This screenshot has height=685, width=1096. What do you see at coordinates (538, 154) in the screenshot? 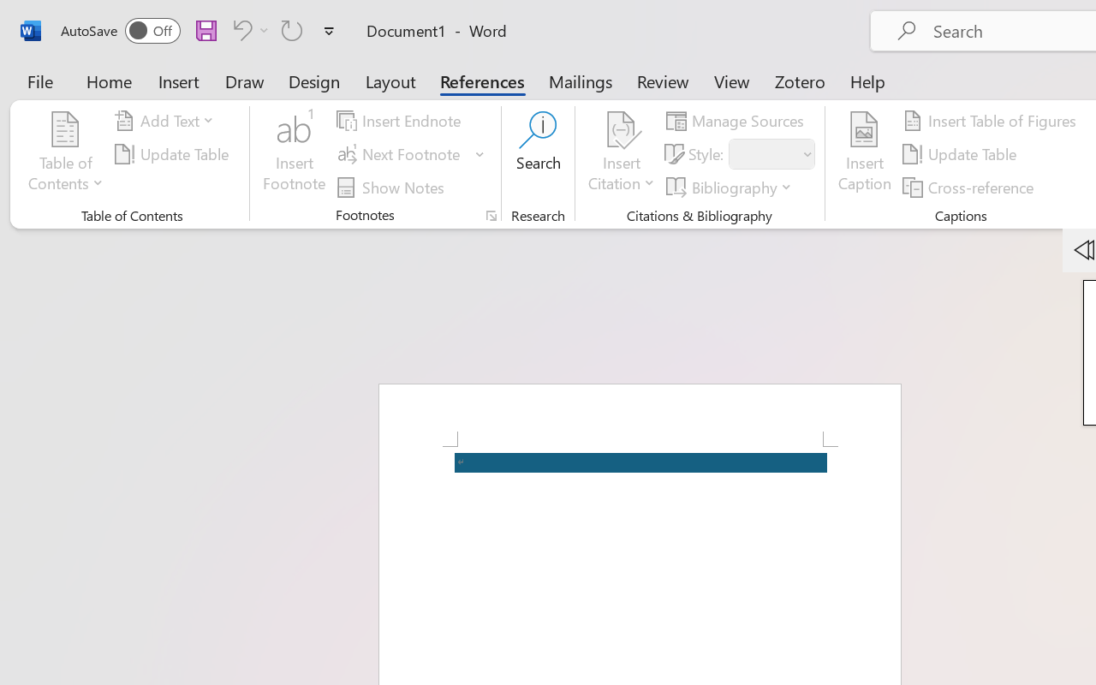
I see `Search` at bounding box center [538, 154].